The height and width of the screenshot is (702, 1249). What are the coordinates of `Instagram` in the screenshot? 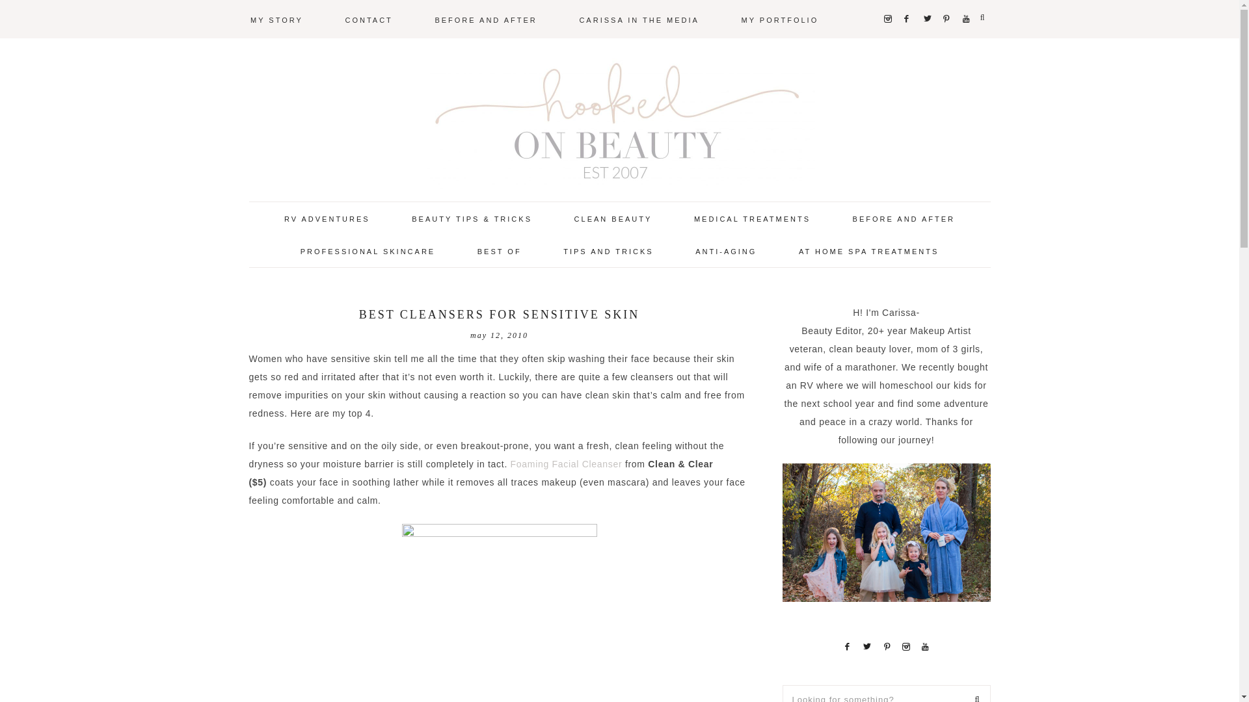 It's located at (889, 1).